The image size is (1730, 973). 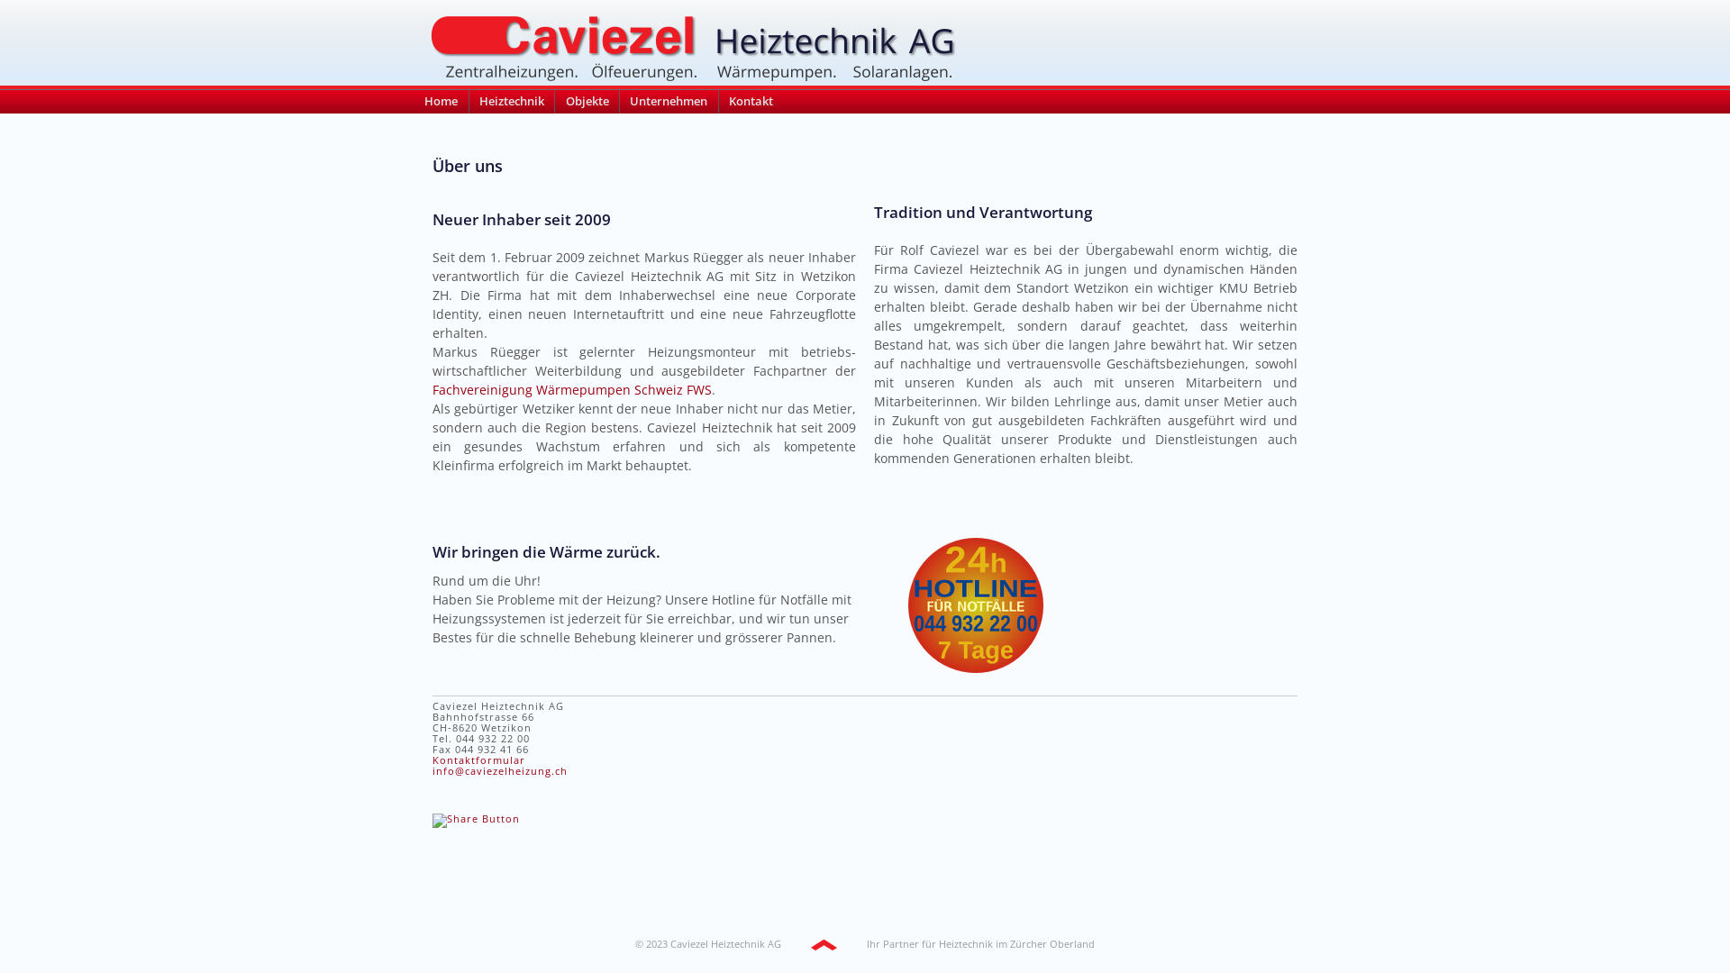 What do you see at coordinates (479, 760) in the screenshot?
I see `Kontaktformular` at bounding box center [479, 760].